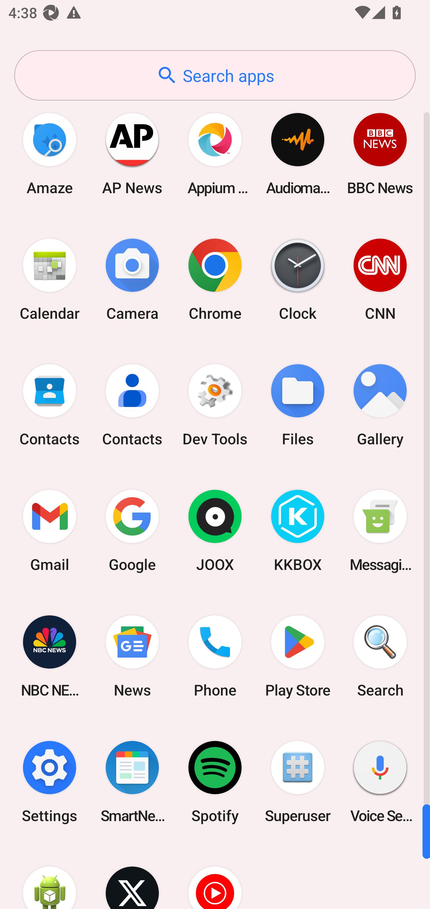 The width and height of the screenshot is (430, 909). What do you see at coordinates (132, 531) in the screenshot?
I see `Google` at bounding box center [132, 531].